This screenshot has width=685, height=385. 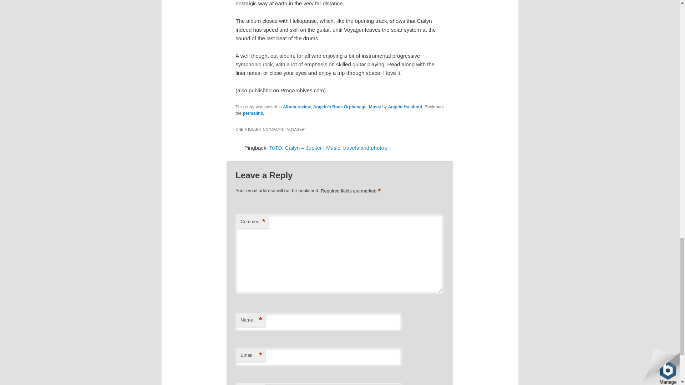 What do you see at coordinates (253, 113) in the screenshot?
I see `permalink` at bounding box center [253, 113].